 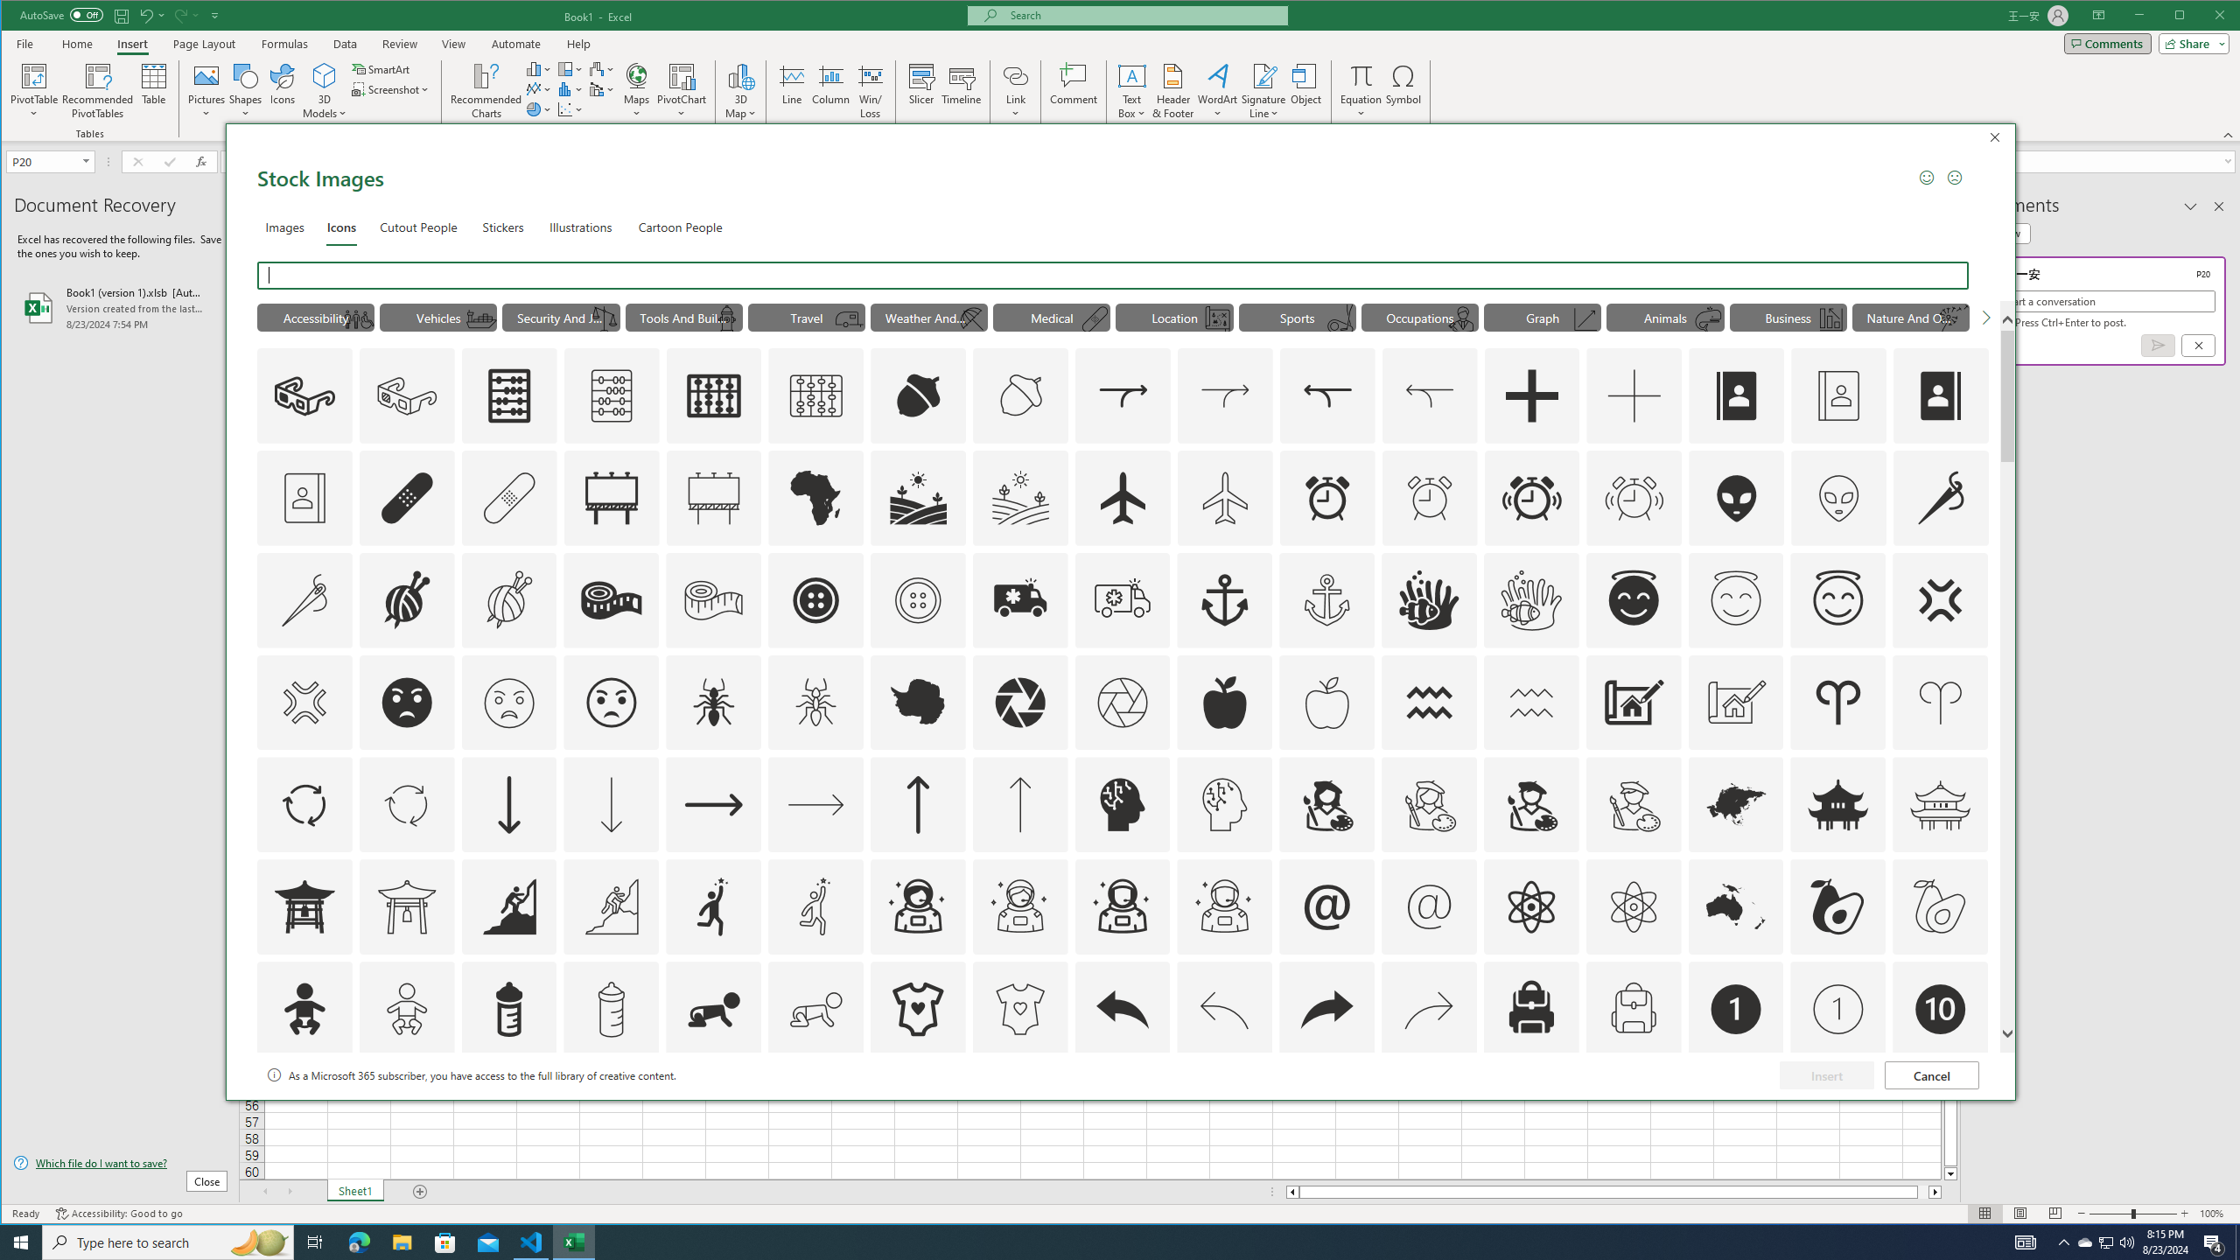 I want to click on AutomationID: Icons_ArrowUp, so click(x=918, y=805).